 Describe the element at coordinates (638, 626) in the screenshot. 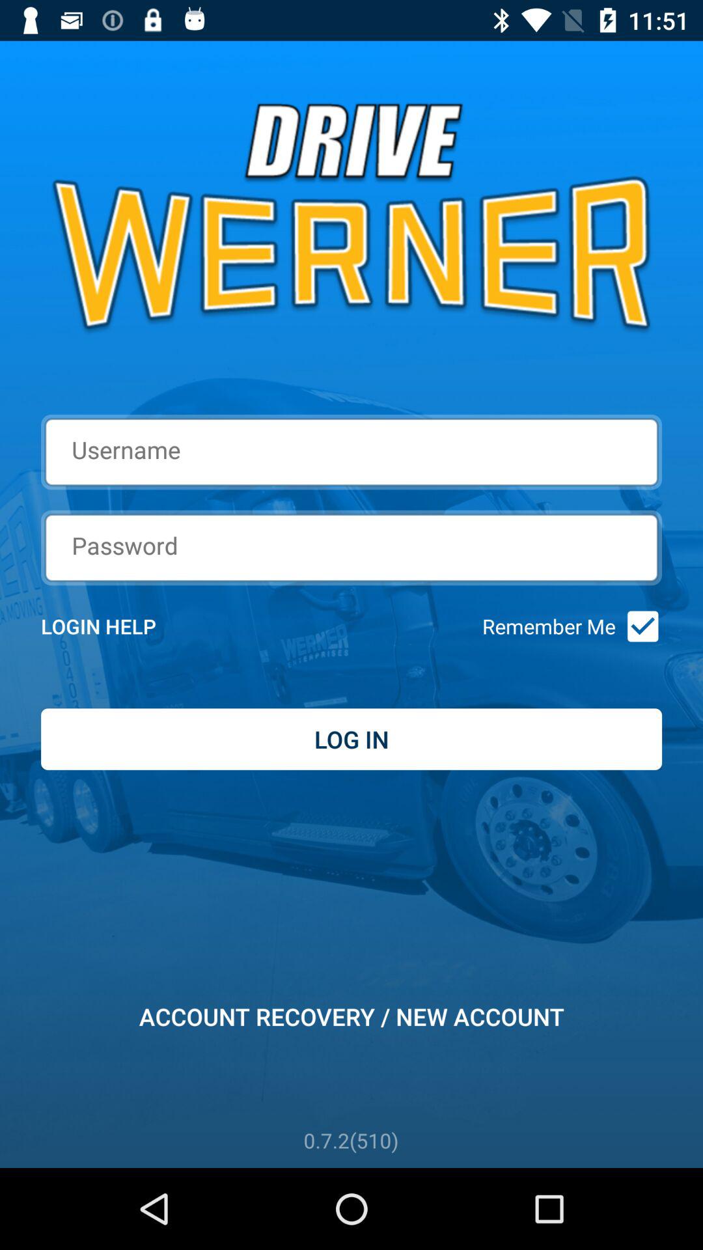

I see `launch the icon next to the remember me item` at that location.